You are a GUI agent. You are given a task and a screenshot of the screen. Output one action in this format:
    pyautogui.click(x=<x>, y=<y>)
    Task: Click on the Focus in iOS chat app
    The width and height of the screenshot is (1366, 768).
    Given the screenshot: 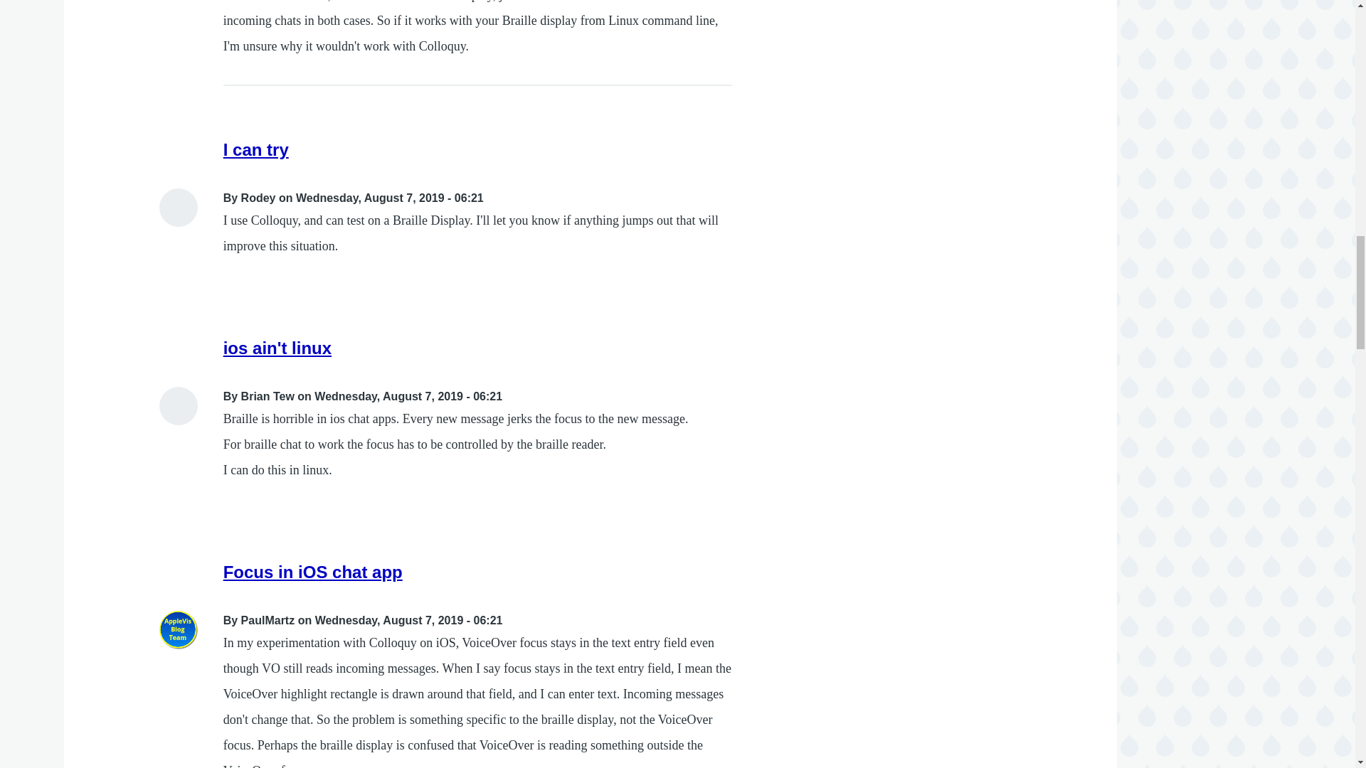 What is the action you would take?
    pyautogui.click(x=313, y=572)
    